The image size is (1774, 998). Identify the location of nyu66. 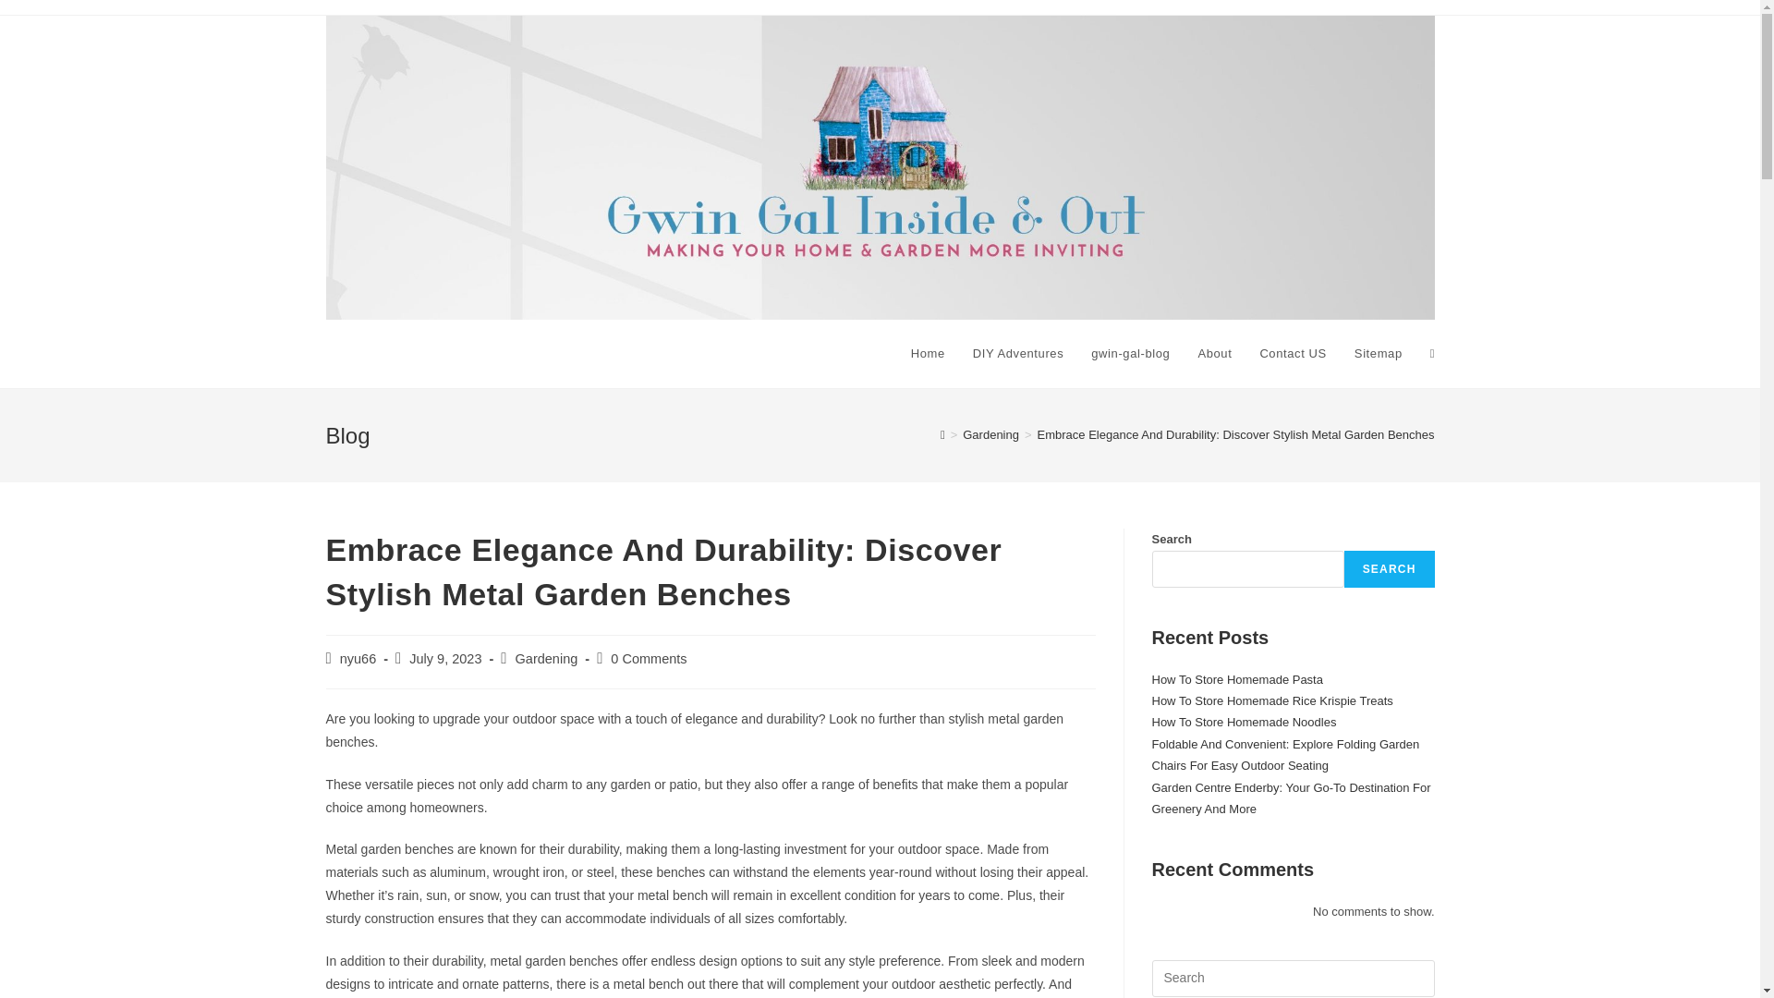
(358, 659).